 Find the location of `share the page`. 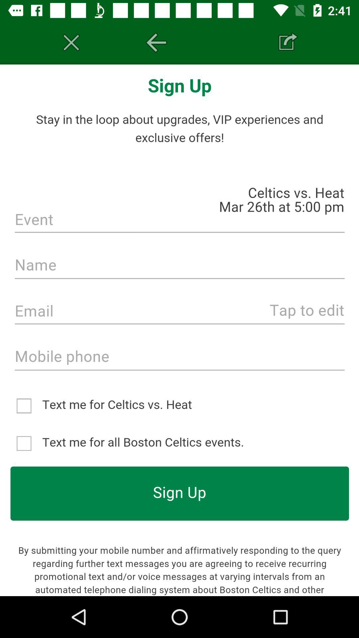

share the page is located at coordinates (288, 43).